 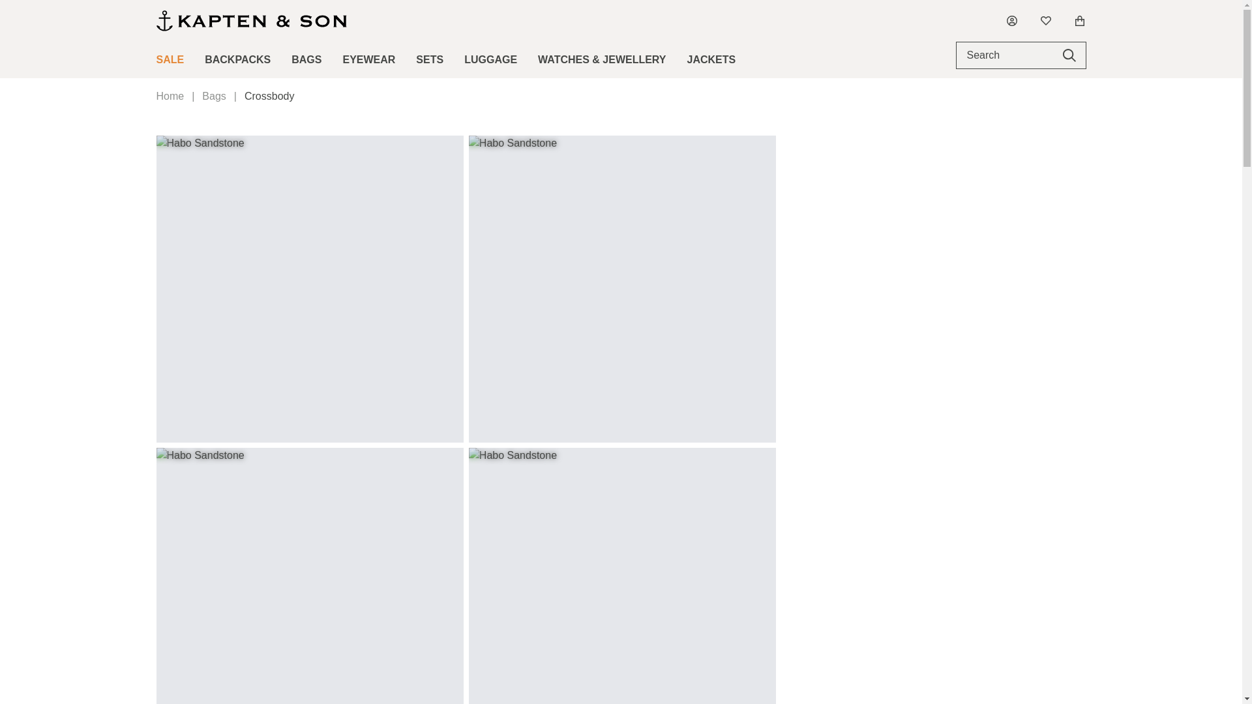 I want to click on My Account, so click(x=1012, y=20).